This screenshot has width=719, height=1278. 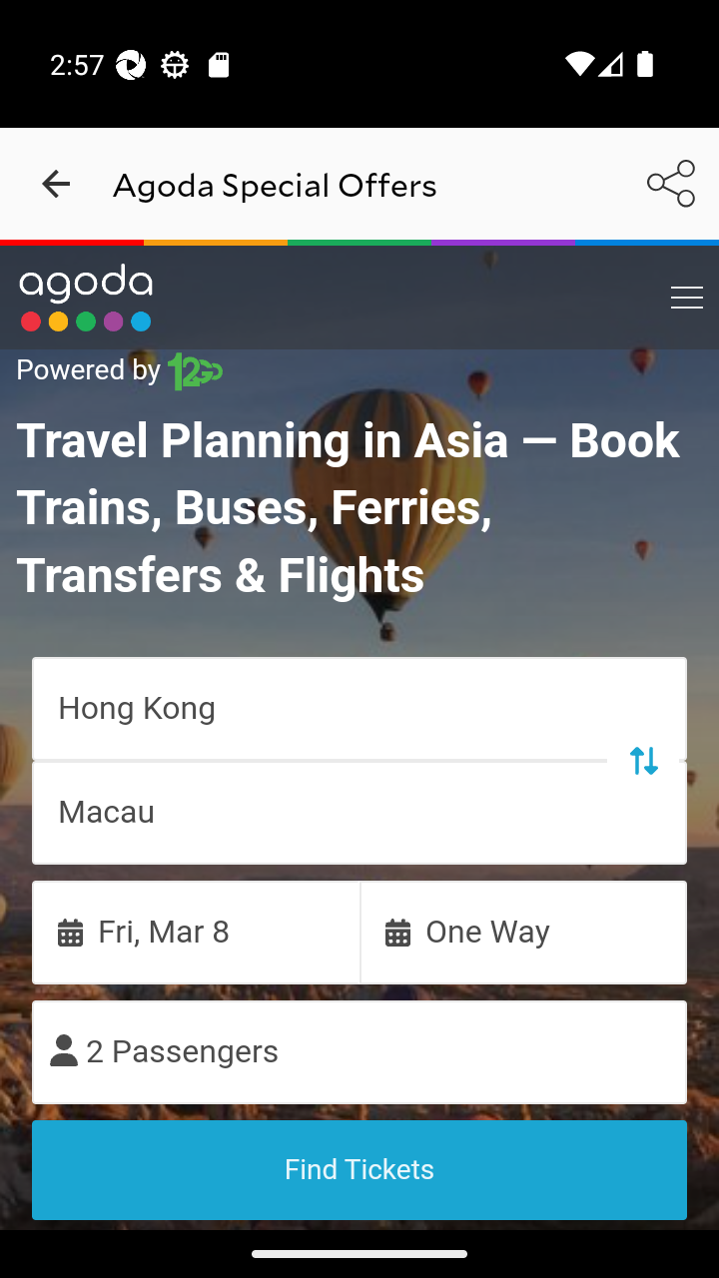 I want to click on Find Tickets, so click(x=359, y=1169).